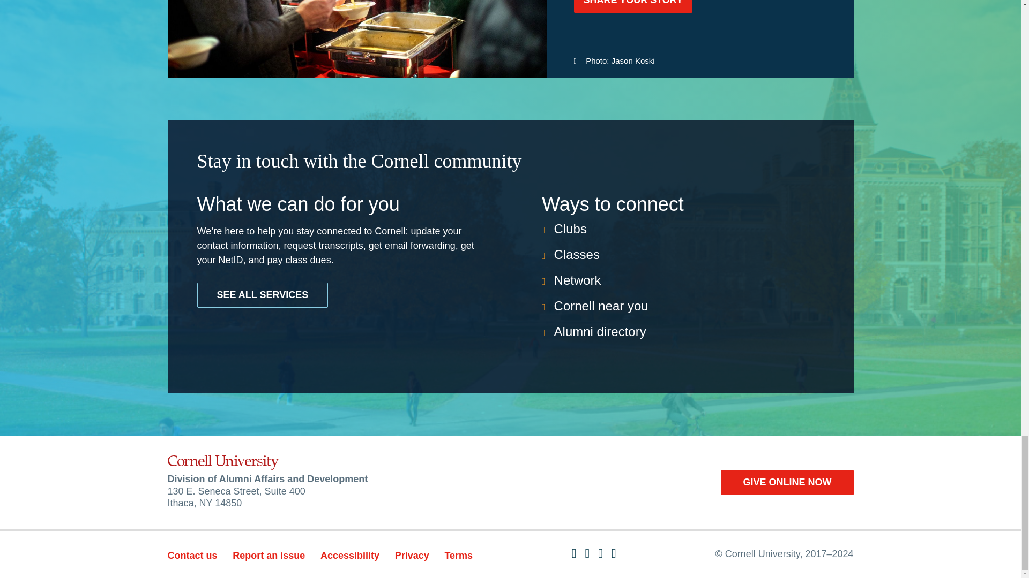 The width and height of the screenshot is (1029, 578). I want to click on SEE ALL SERVICES, so click(263, 295).